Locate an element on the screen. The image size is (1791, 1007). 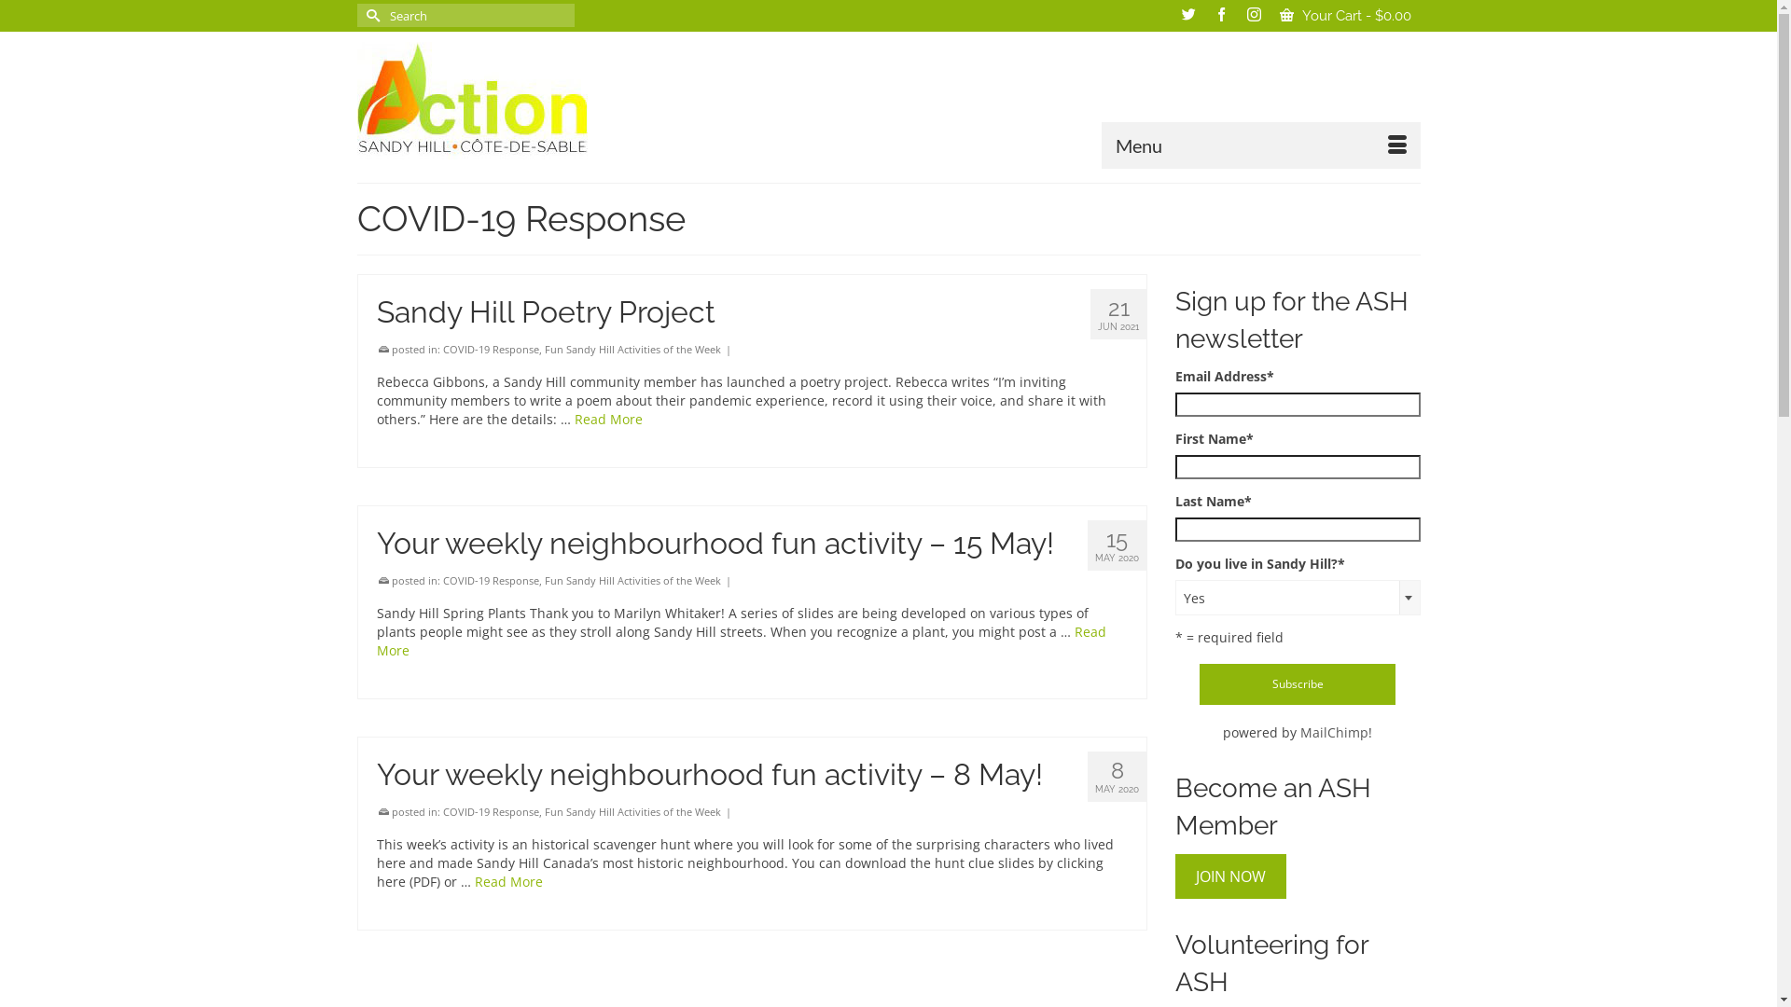
COVID-19 Response is located at coordinates (491, 811).